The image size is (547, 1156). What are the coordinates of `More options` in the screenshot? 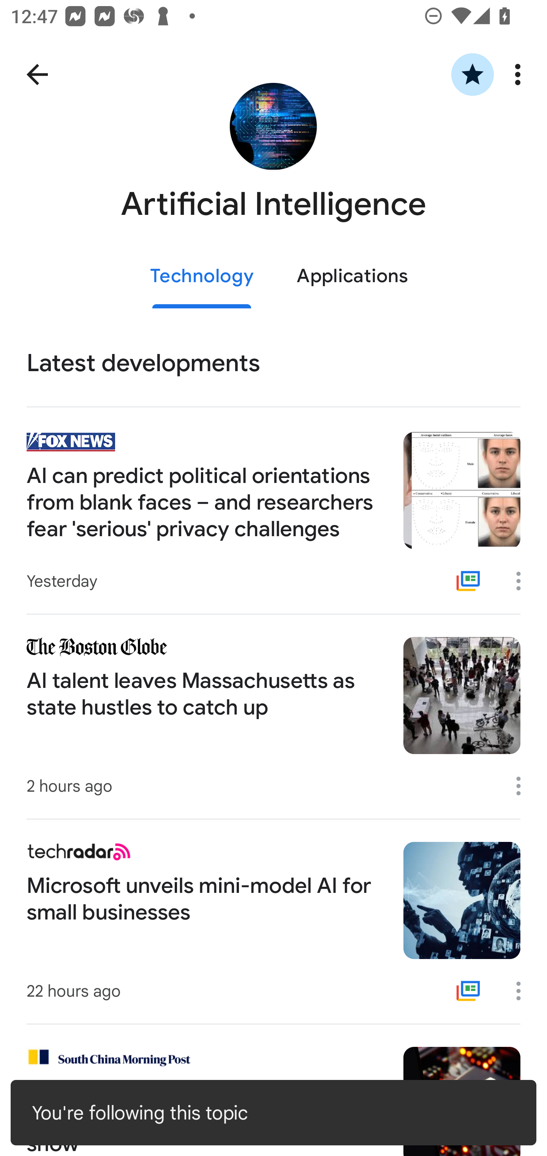 It's located at (520, 75).